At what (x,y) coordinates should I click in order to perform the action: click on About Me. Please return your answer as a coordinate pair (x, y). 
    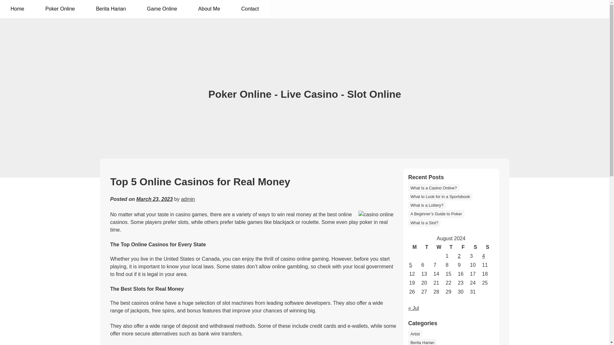
    Looking at the image, I should click on (209, 9).